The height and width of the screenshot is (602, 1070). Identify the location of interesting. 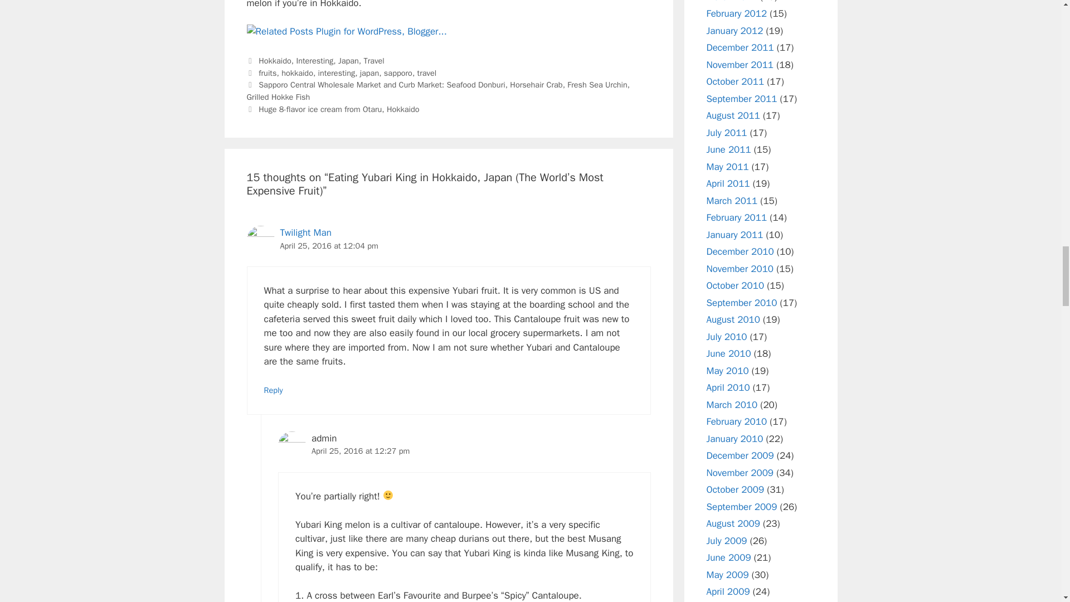
(337, 73).